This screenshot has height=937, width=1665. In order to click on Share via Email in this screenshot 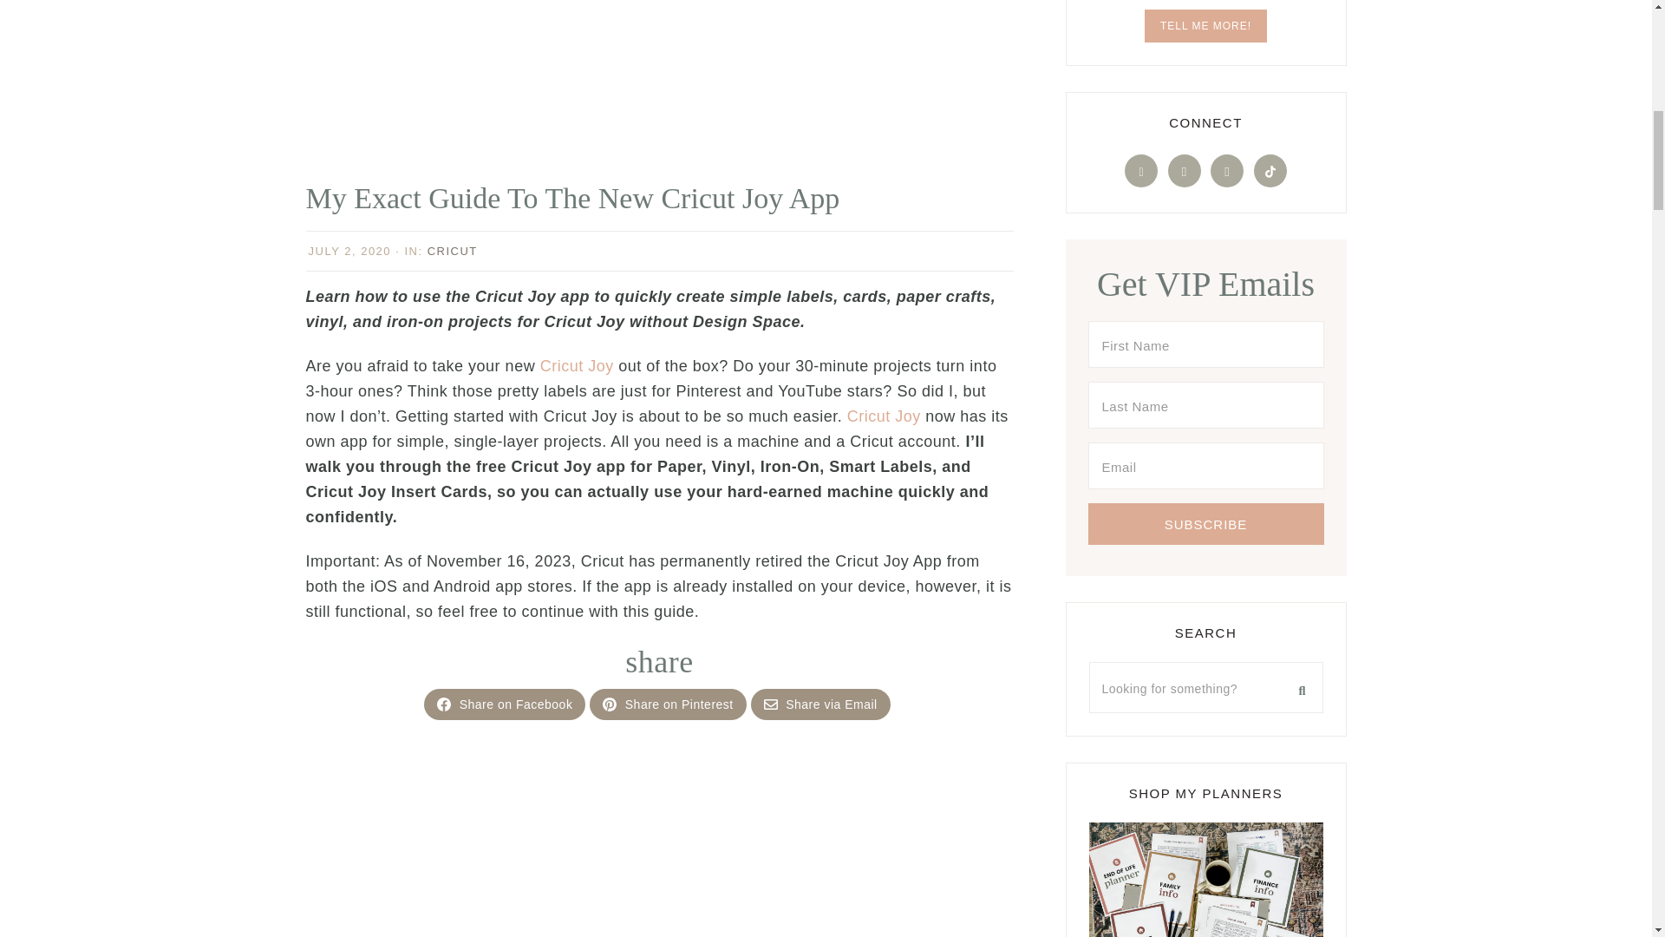, I will do `click(770, 704)`.